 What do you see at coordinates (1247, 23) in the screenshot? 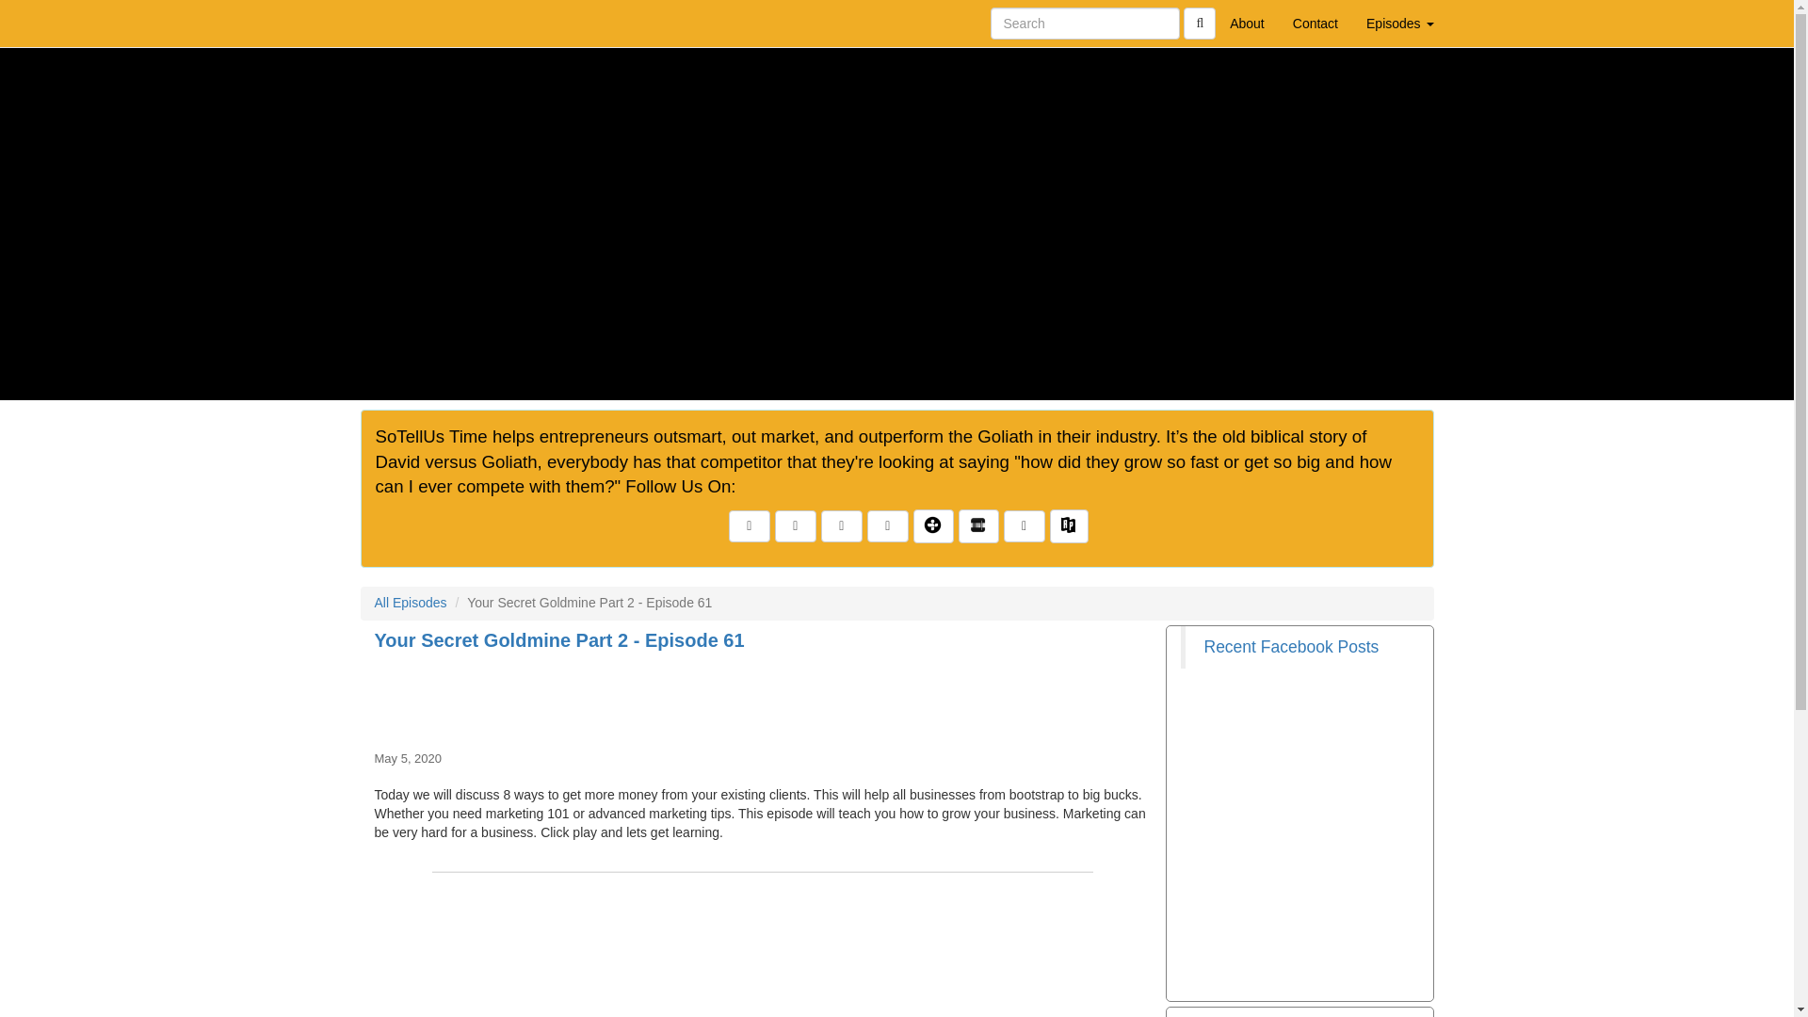
I see `About` at bounding box center [1247, 23].